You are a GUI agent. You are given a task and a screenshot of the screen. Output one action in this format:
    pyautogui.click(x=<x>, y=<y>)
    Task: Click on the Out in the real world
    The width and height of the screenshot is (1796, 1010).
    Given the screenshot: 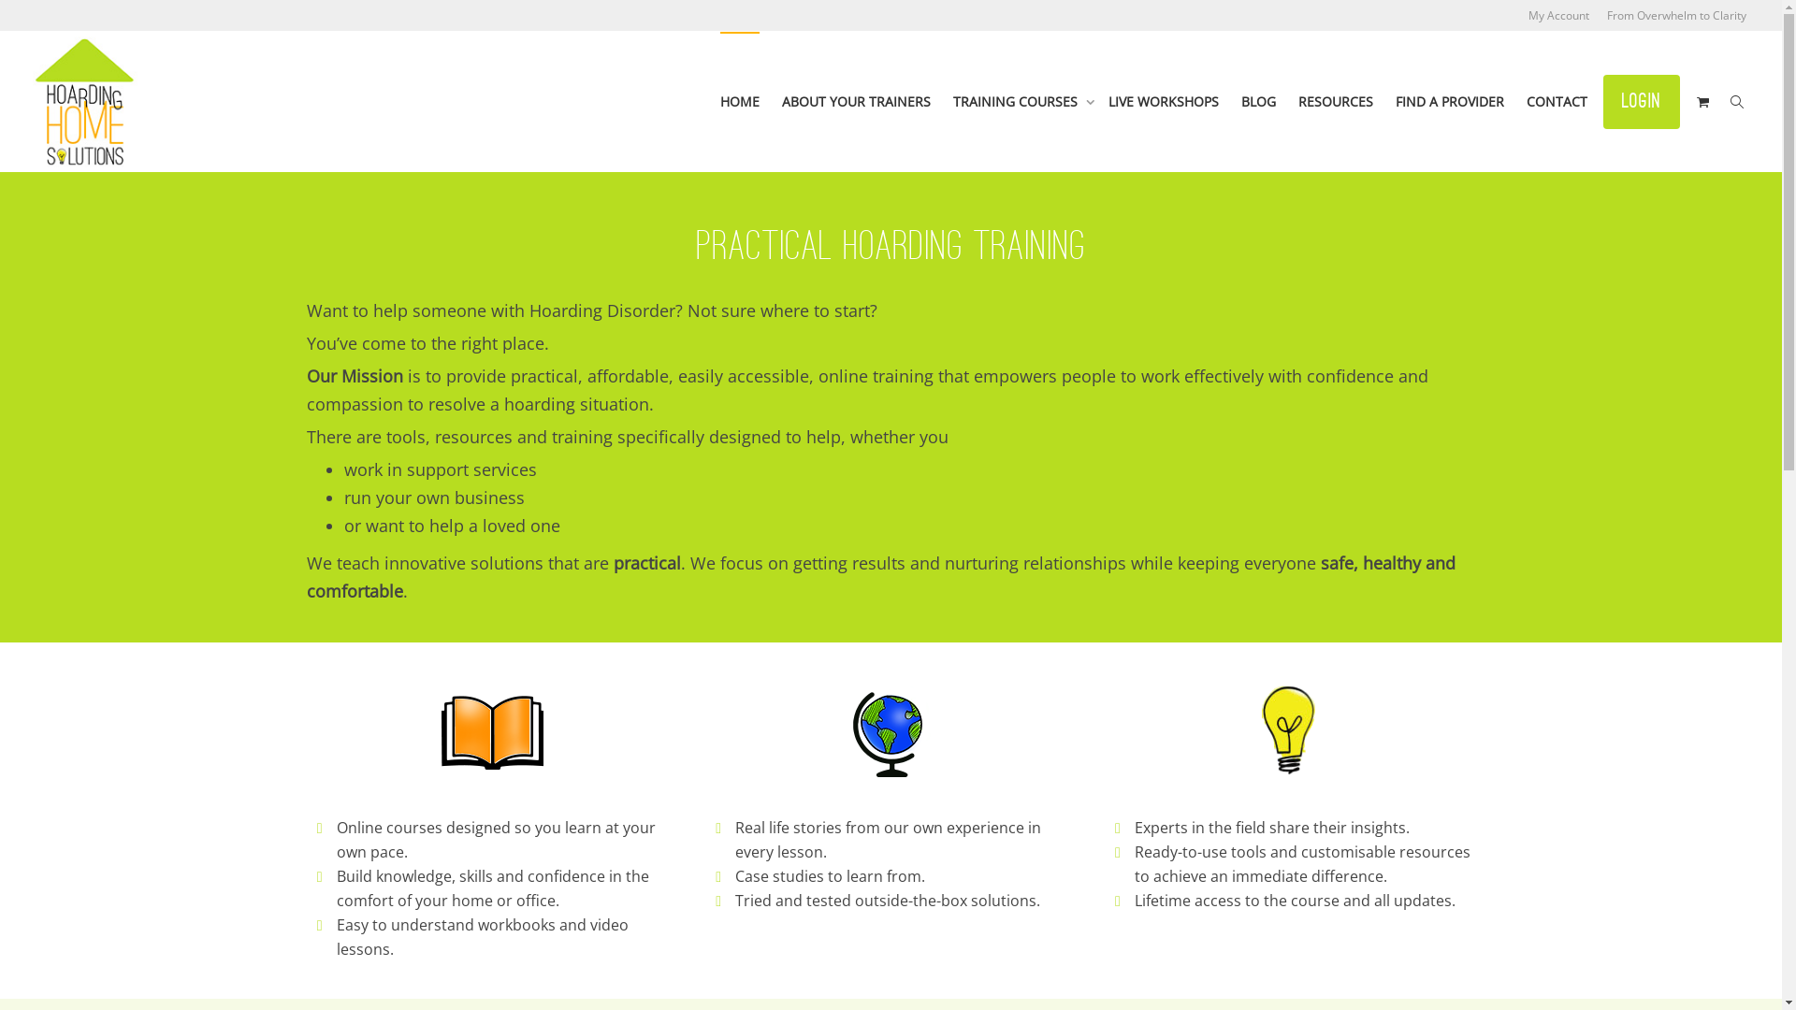 What is the action you would take?
    pyautogui.click(x=891, y=731)
    